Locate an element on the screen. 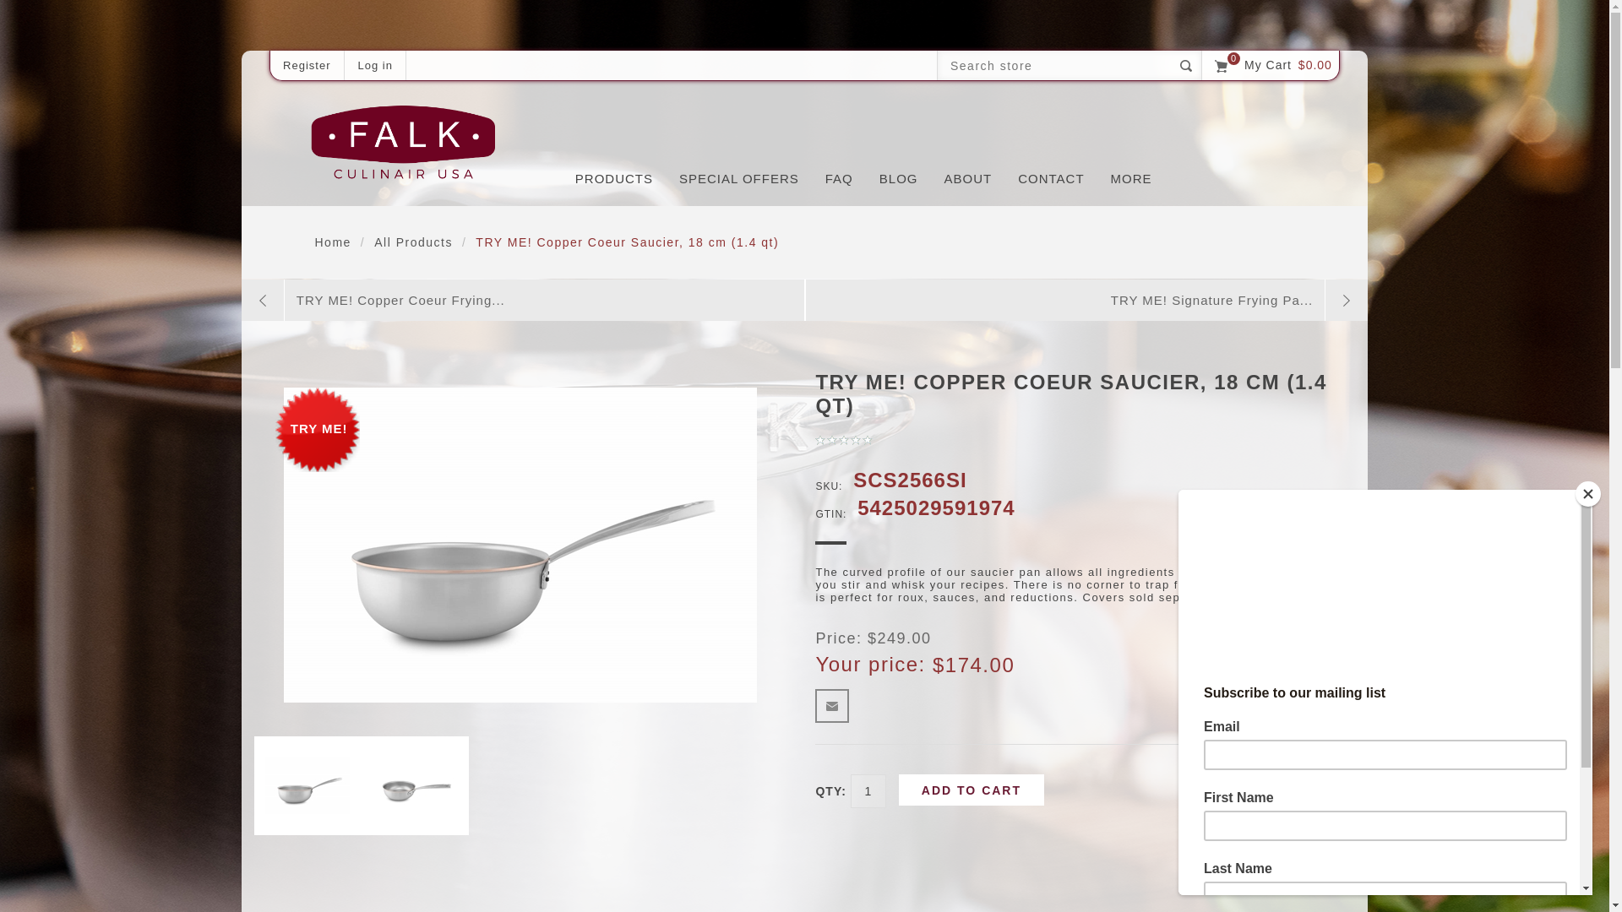 This screenshot has width=1622, height=912. BLOG is located at coordinates (898, 179).